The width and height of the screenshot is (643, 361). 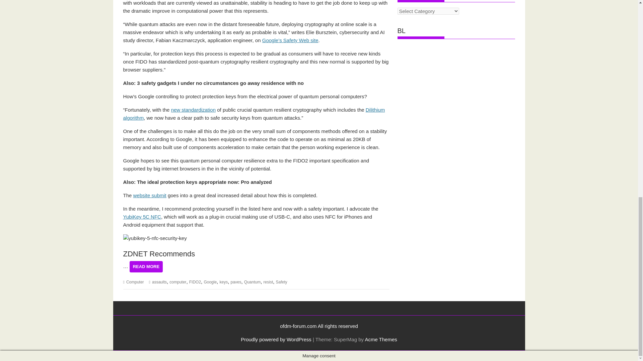 I want to click on YubiKey 5C NFC, so click(x=142, y=217).